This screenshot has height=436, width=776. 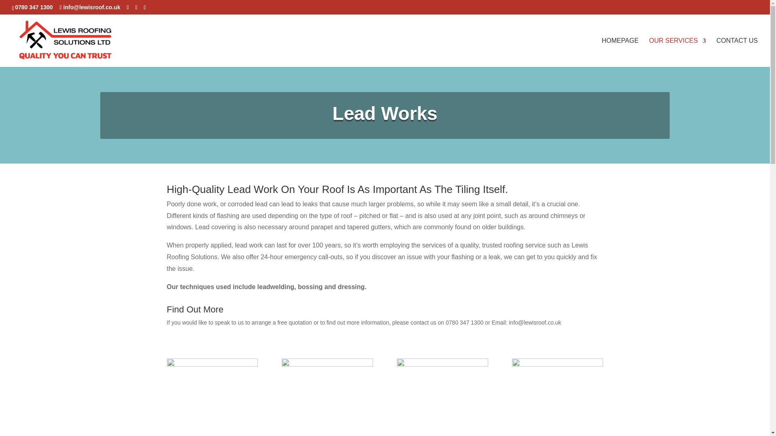 What do you see at coordinates (557, 365) in the screenshot?
I see `Screenshot 2021-05-12 at 11.52.02` at bounding box center [557, 365].